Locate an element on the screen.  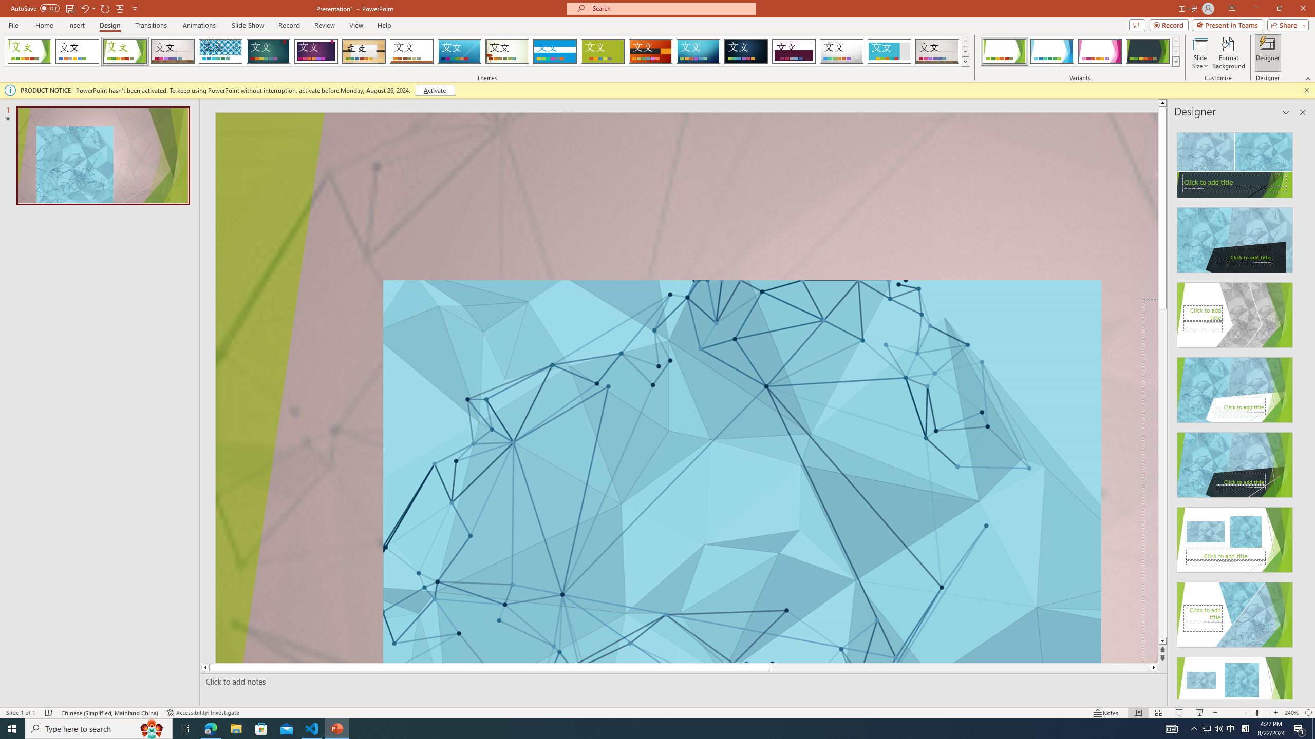
Damask is located at coordinates (746, 51).